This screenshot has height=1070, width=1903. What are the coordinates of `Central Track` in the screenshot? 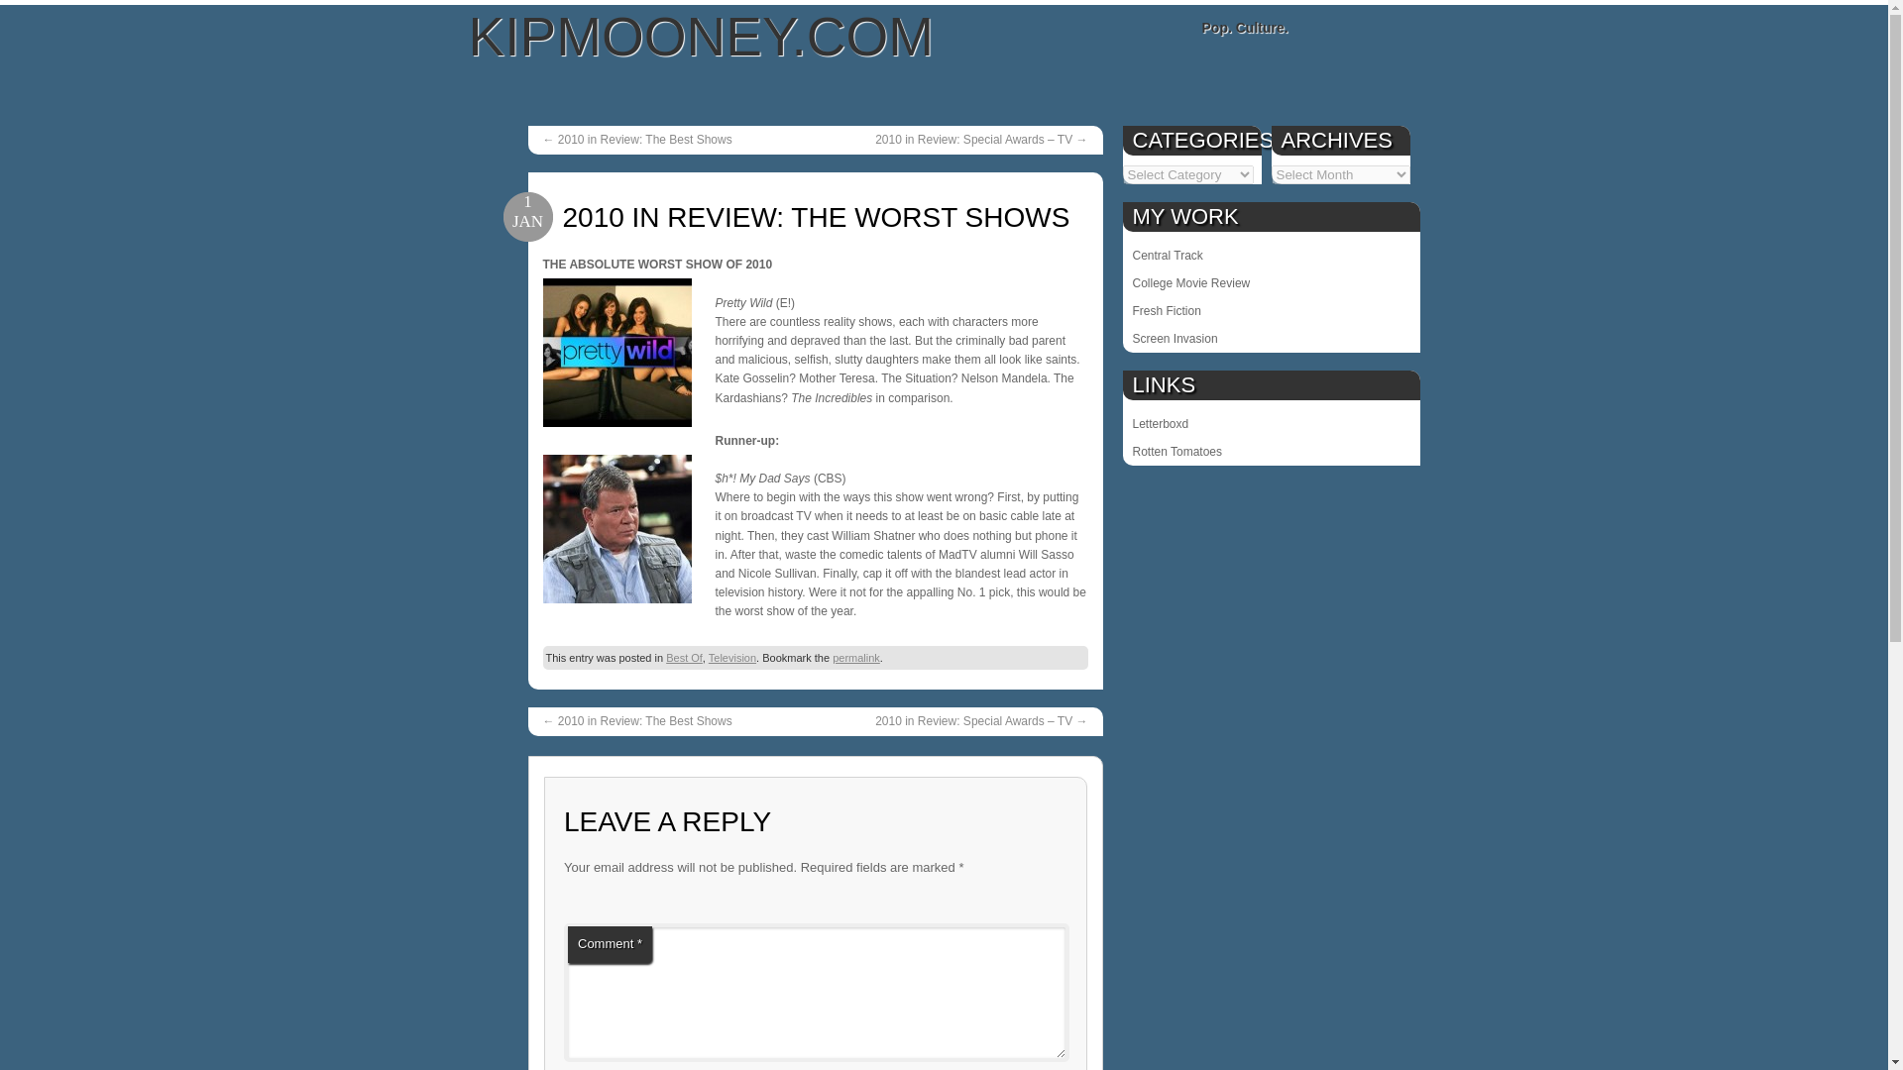 It's located at (1271, 256).